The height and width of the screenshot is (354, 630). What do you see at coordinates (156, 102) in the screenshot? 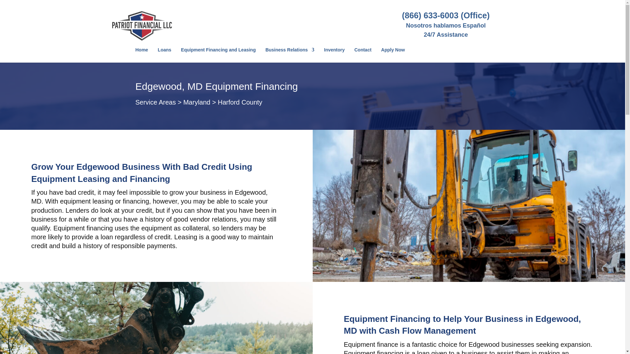
I see `Service Areas` at bounding box center [156, 102].